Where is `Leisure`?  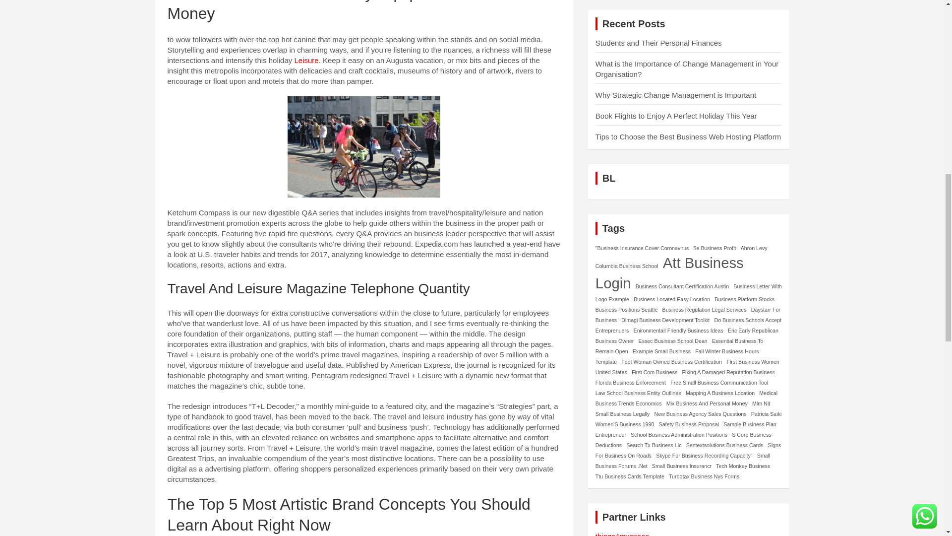
Leisure is located at coordinates (306, 60).